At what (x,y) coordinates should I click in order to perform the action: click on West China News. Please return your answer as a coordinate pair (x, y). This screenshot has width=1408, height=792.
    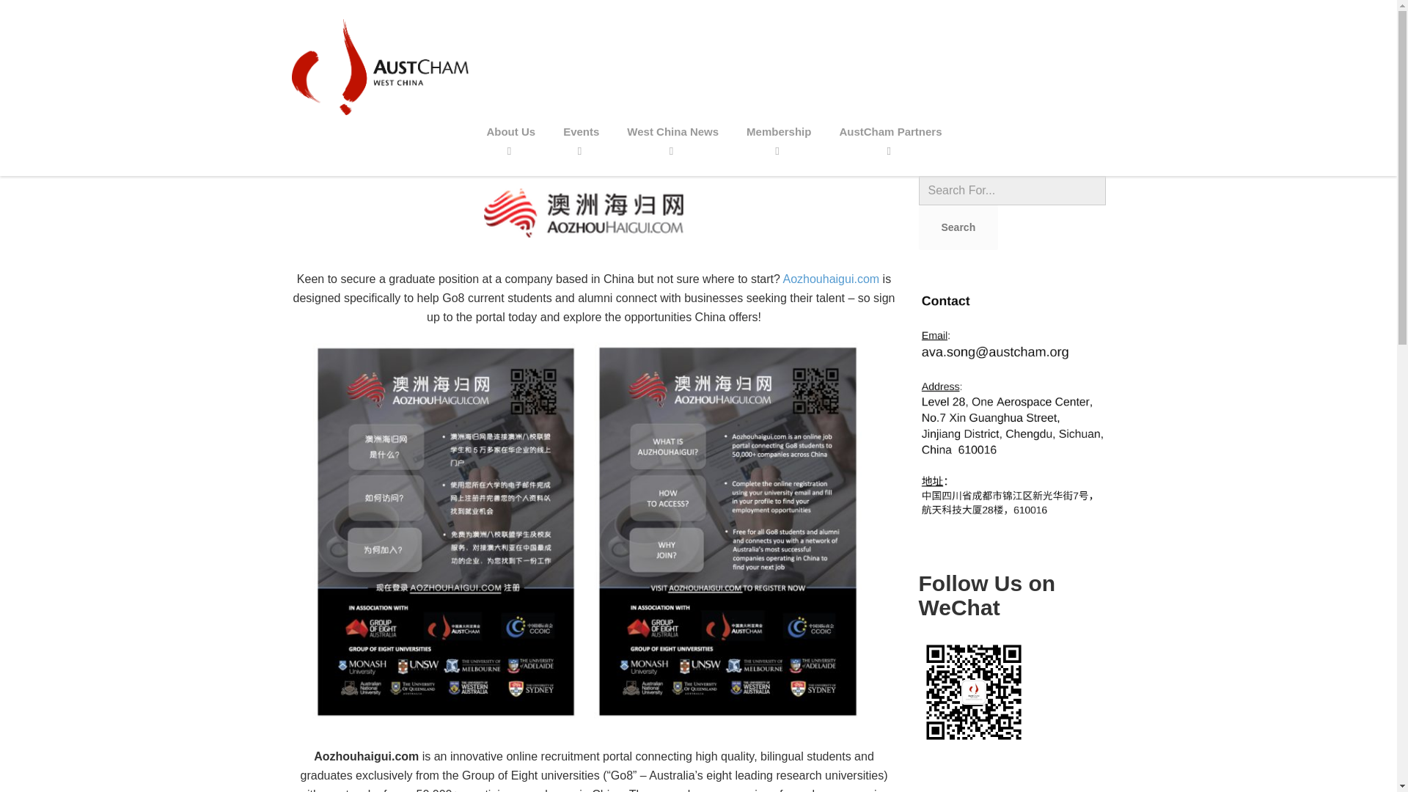
    Looking at the image, I should click on (672, 131).